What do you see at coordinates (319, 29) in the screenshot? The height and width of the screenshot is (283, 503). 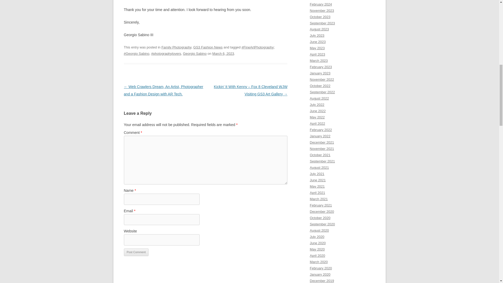 I see `August 2023` at bounding box center [319, 29].